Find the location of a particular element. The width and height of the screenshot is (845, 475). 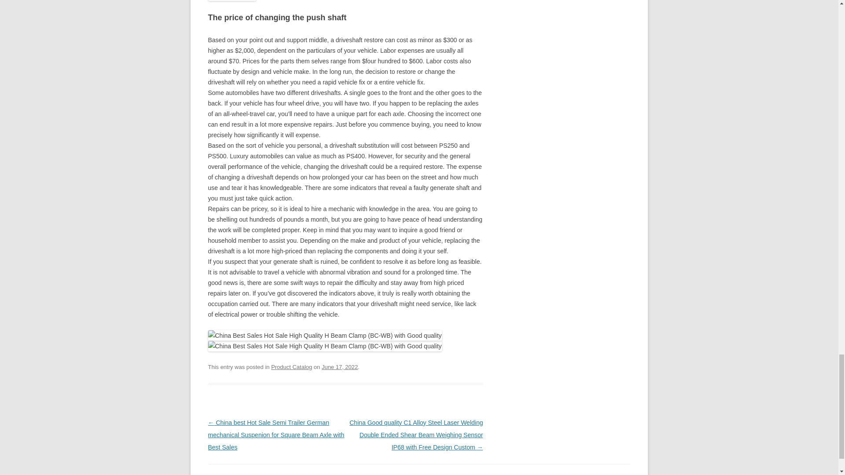

Product Catalog is located at coordinates (291, 367).